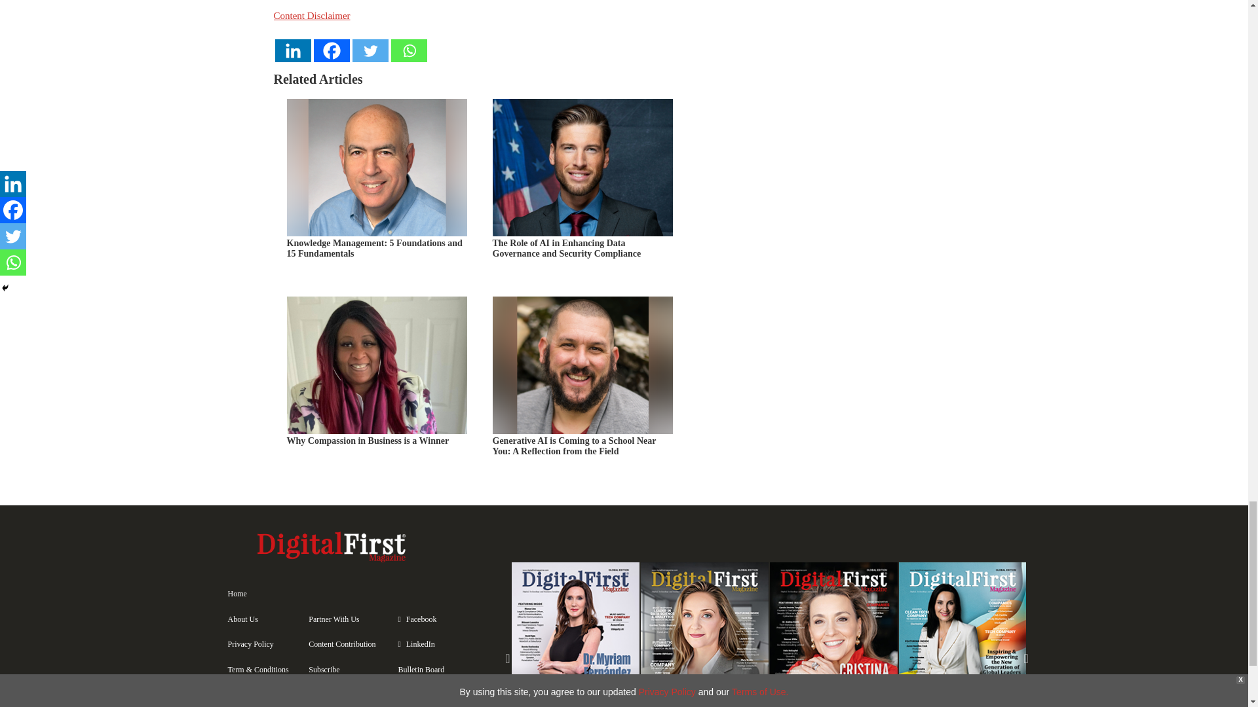 This screenshot has width=1258, height=707. What do you see at coordinates (332, 51) in the screenshot?
I see `Facebook` at bounding box center [332, 51].